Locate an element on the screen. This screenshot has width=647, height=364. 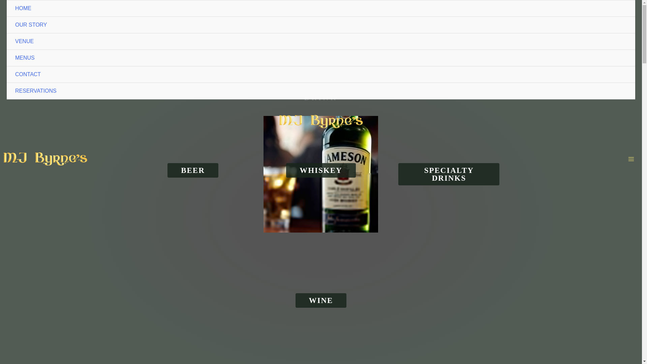
MENUS is located at coordinates (321, 58).